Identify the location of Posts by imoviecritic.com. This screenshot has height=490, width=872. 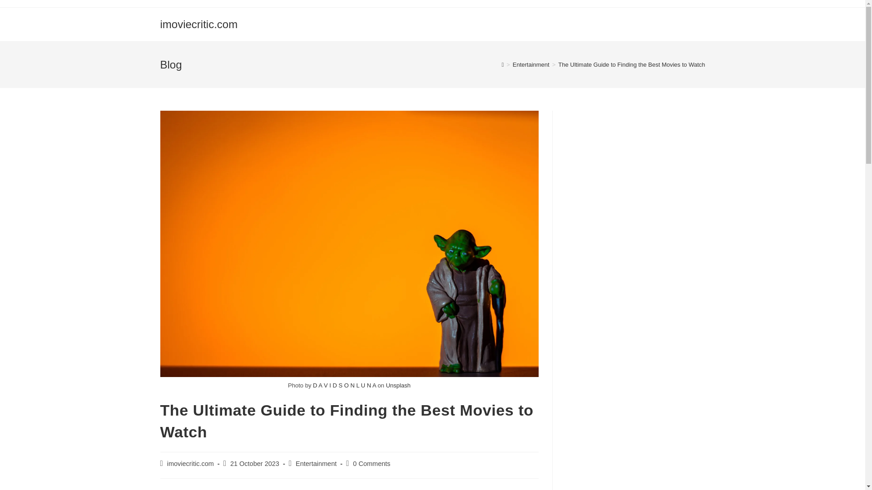
(190, 464).